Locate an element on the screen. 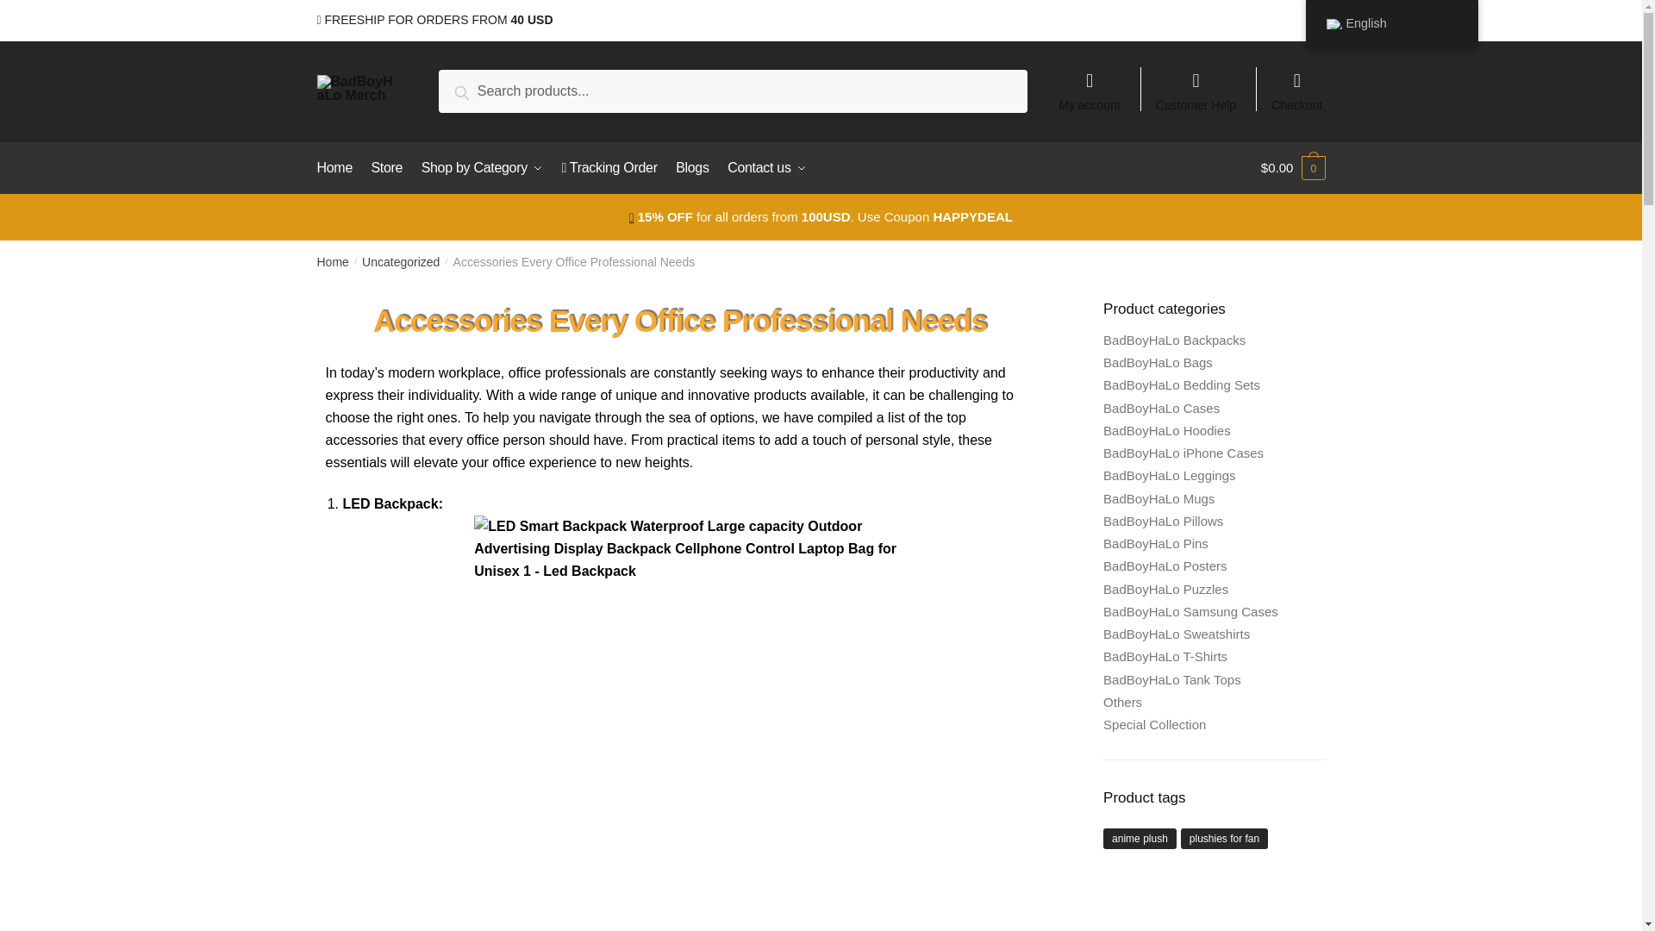  Checkout is located at coordinates (1297, 83).